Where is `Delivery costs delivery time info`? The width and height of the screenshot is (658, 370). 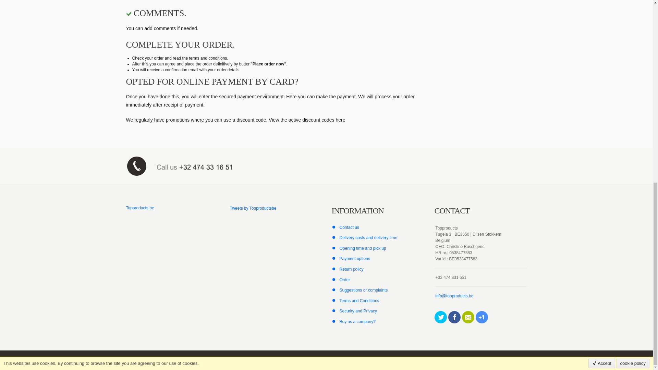
Delivery costs delivery time info is located at coordinates (368, 237).